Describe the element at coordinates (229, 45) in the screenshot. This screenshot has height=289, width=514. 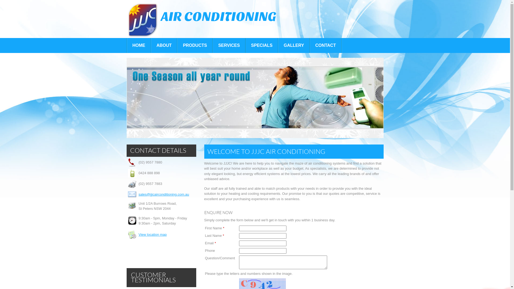
I see `SERVICES` at that location.